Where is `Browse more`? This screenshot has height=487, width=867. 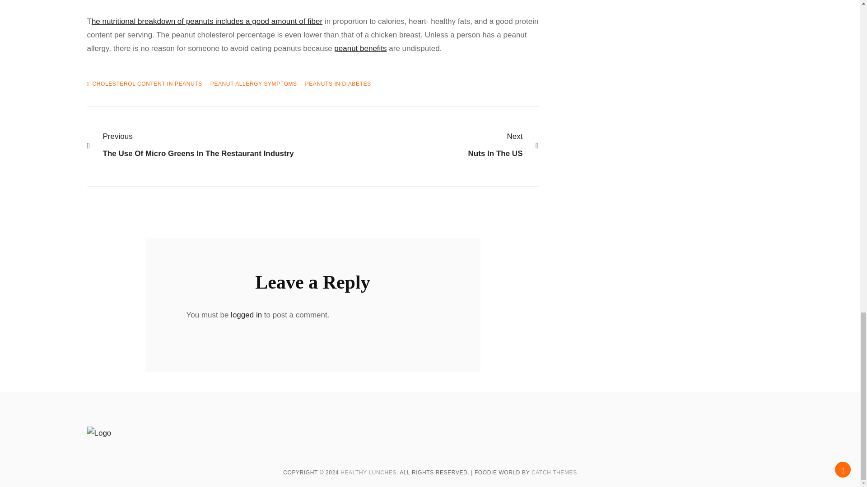 Browse more is located at coordinates (421, 145).